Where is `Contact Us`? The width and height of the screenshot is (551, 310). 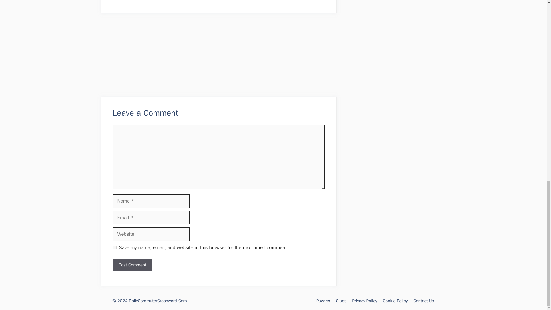 Contact Us is located at coordinates (424, 301).